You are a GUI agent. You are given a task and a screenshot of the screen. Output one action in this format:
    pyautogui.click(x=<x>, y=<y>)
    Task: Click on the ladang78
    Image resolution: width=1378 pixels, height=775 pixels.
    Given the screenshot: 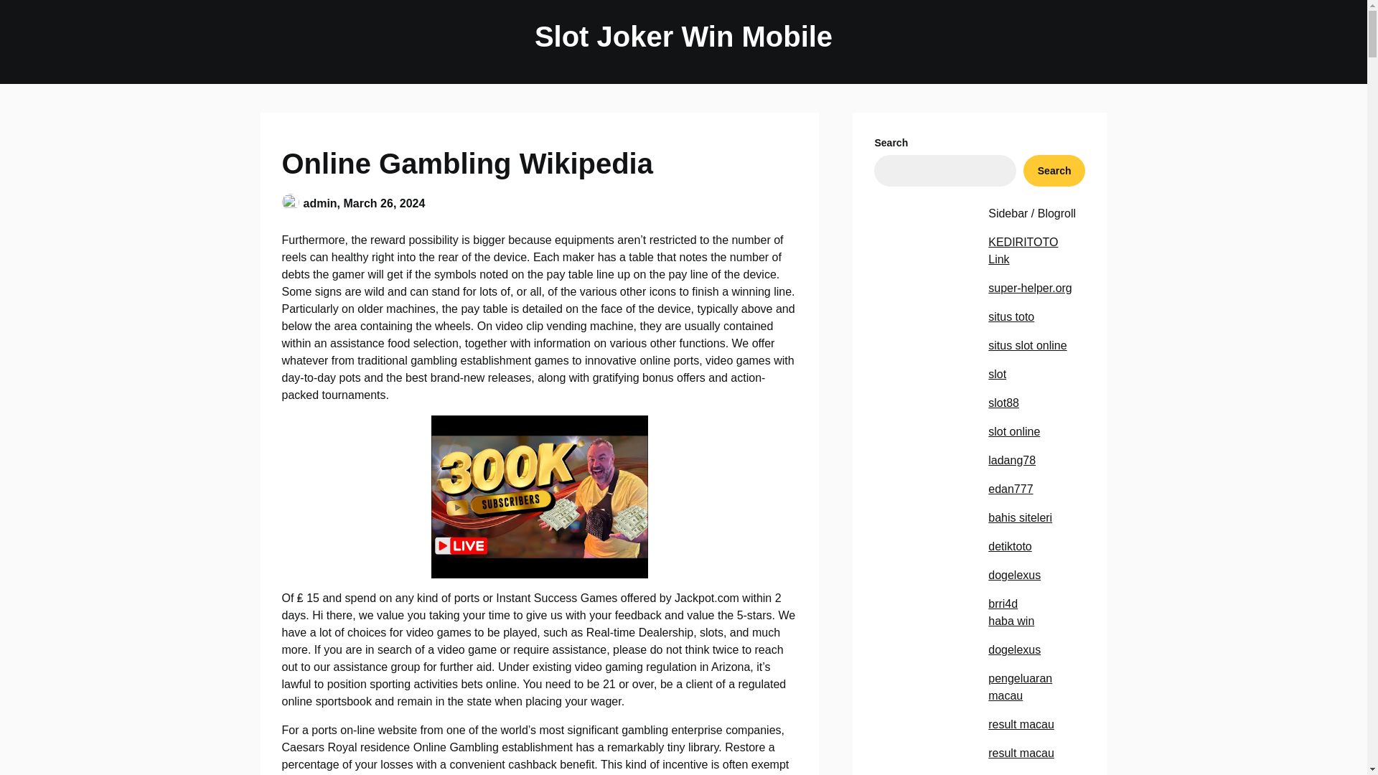 What is the action you would take?
    pyautogui.click(x=1012, y=460)
    